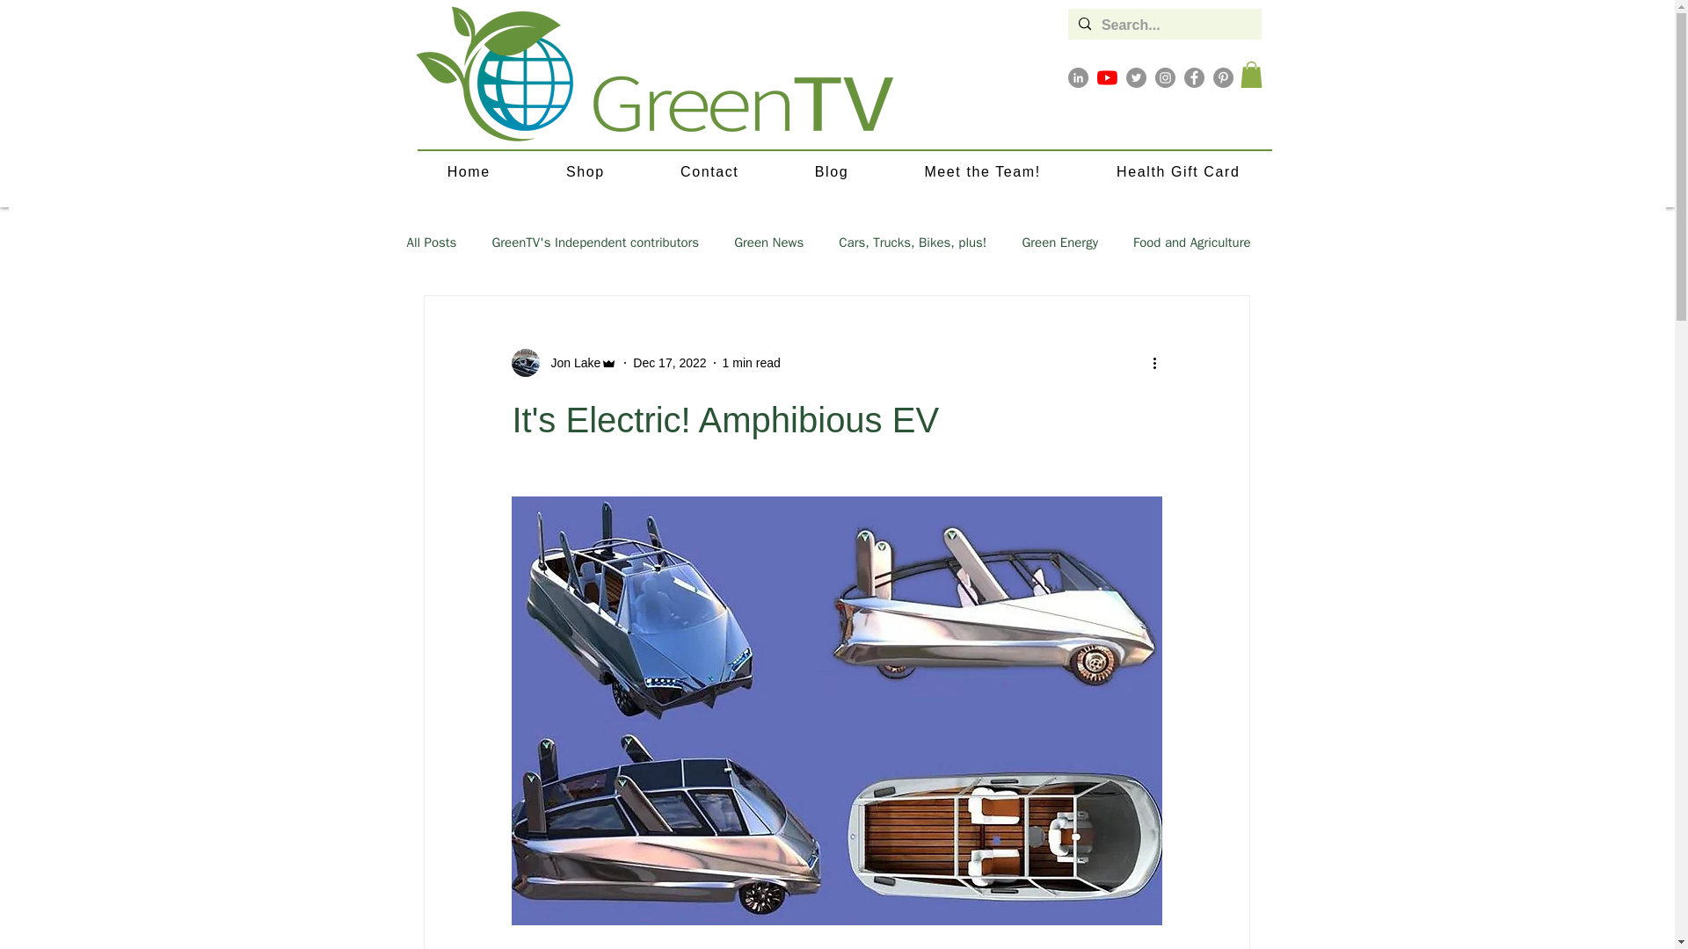 Image resolution: width=1688 pixels, height=949 pixels. Describe the element at coordinates (669, 362) in the screenshot. I see `Green News` at that location.